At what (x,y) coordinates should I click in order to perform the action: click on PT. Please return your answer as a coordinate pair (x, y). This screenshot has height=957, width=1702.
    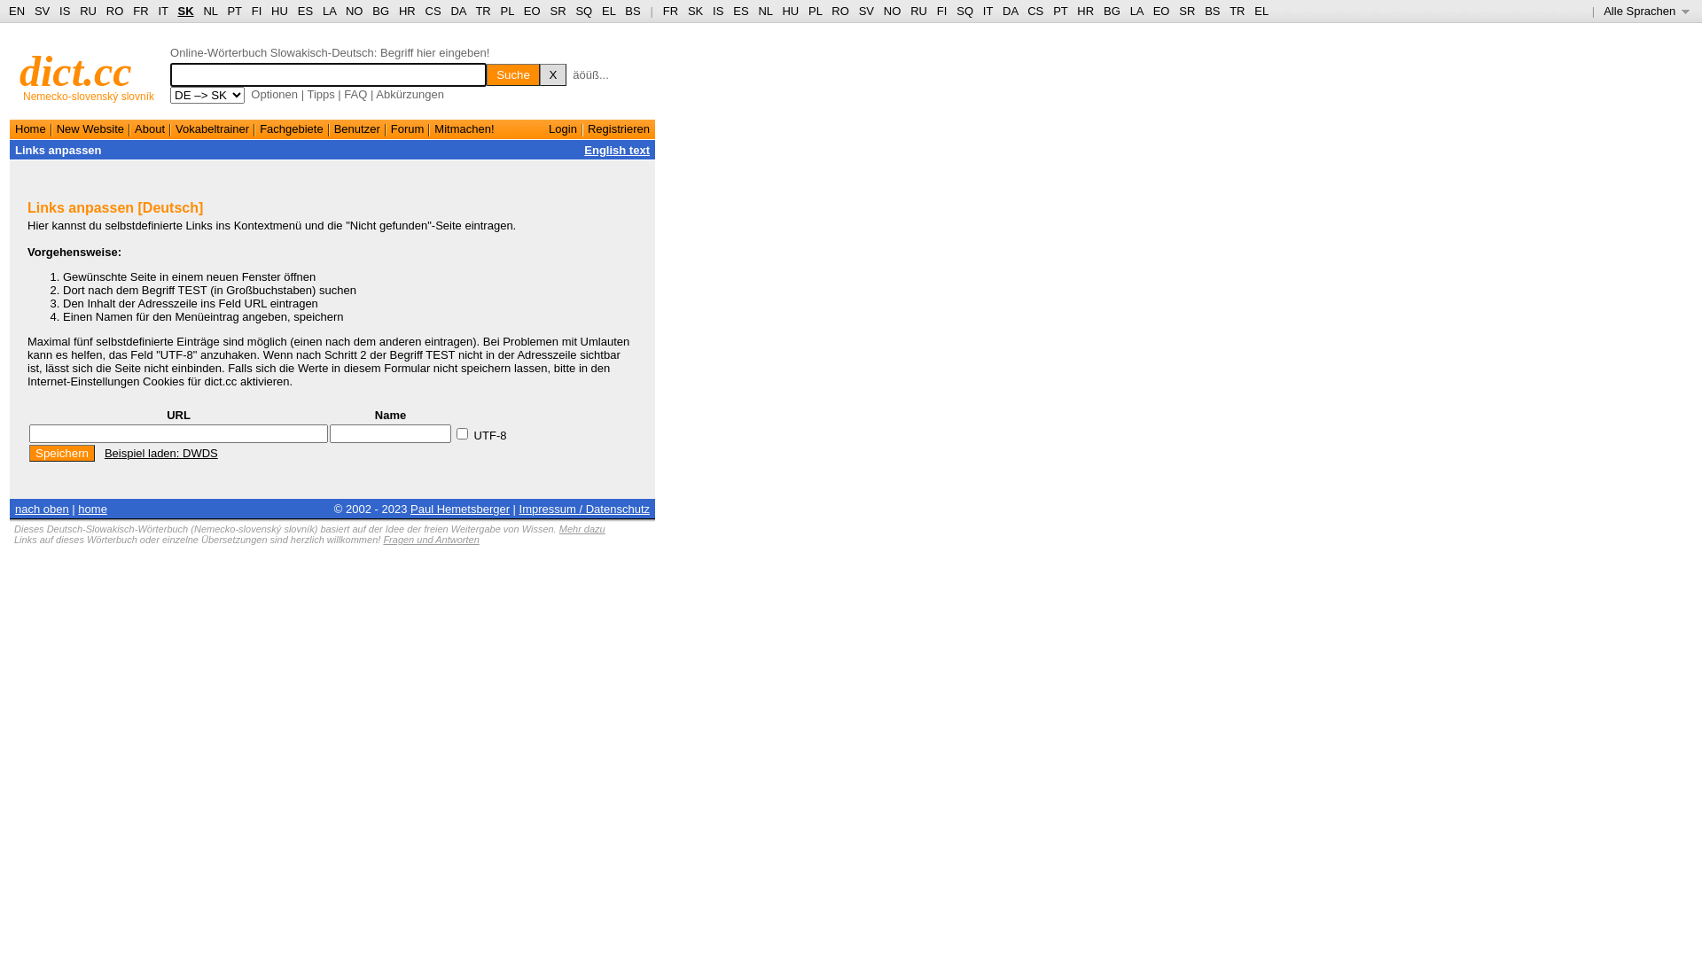
    Looking at the image, I should click on (1060, 11).